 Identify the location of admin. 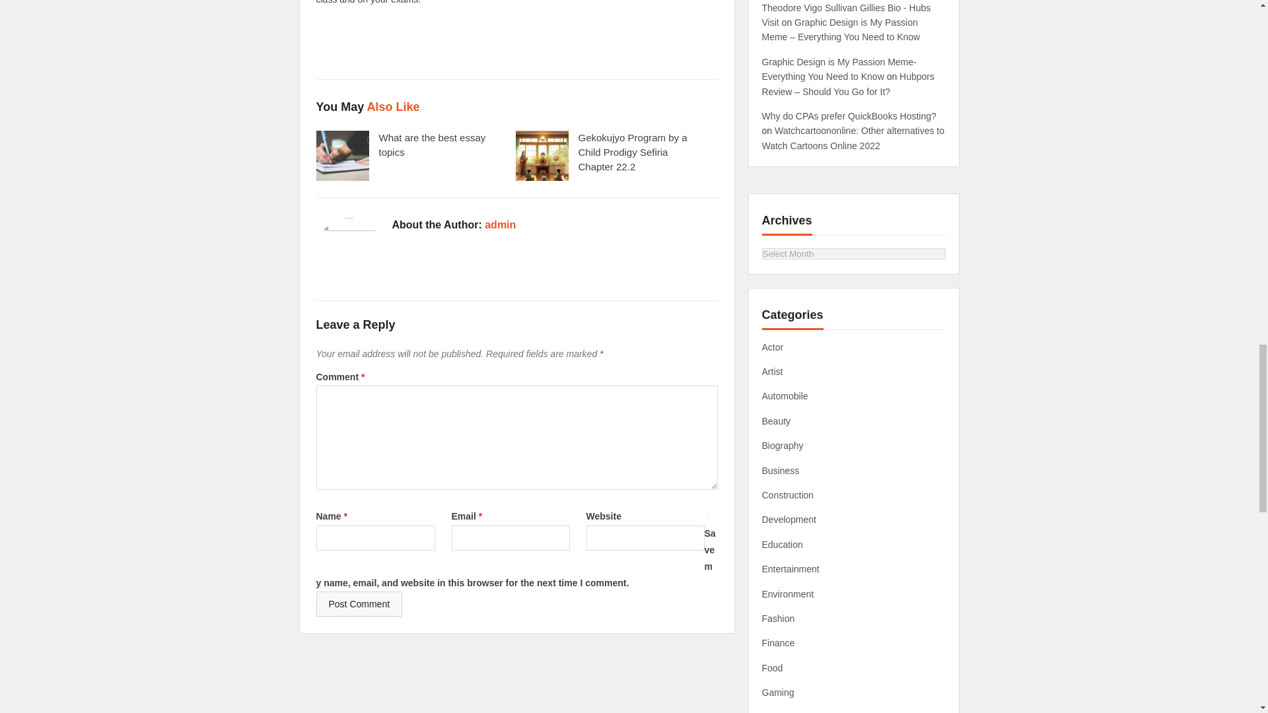
(500, 224).